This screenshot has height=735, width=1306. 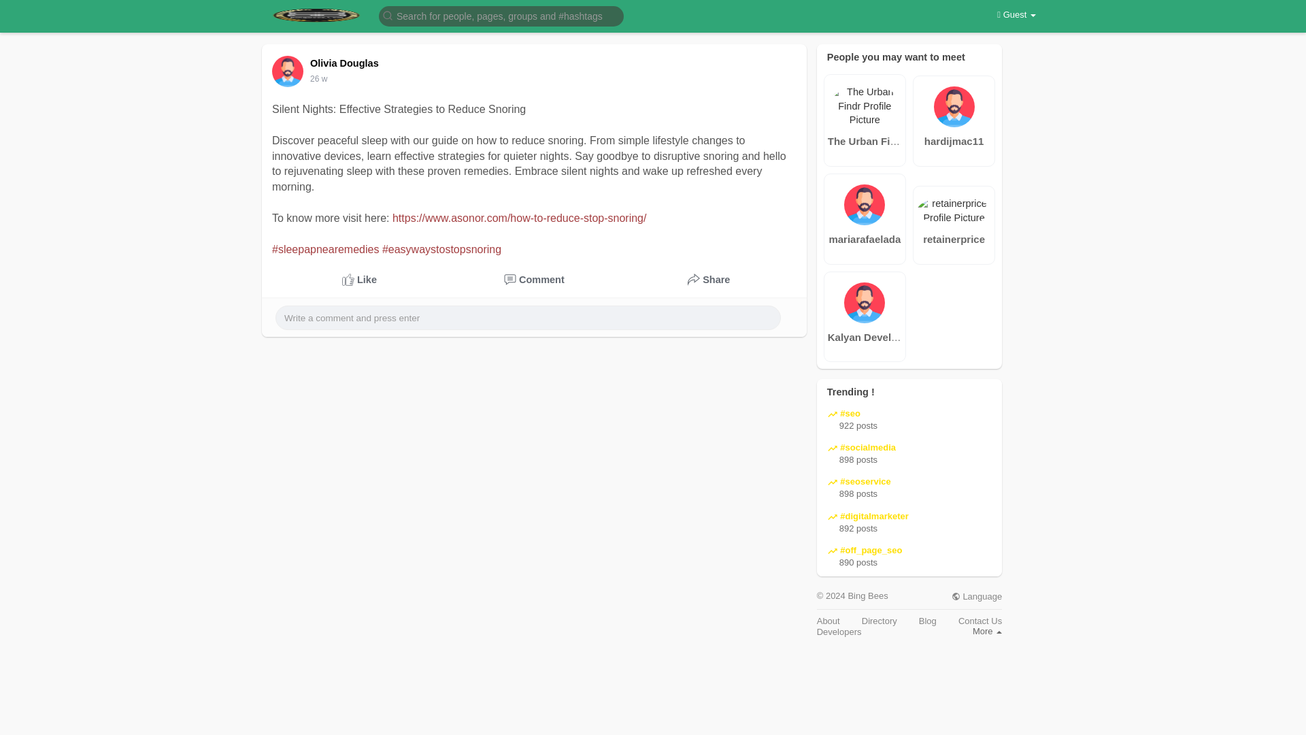 I want to click on Contact Us, so click(x=979, y=621).